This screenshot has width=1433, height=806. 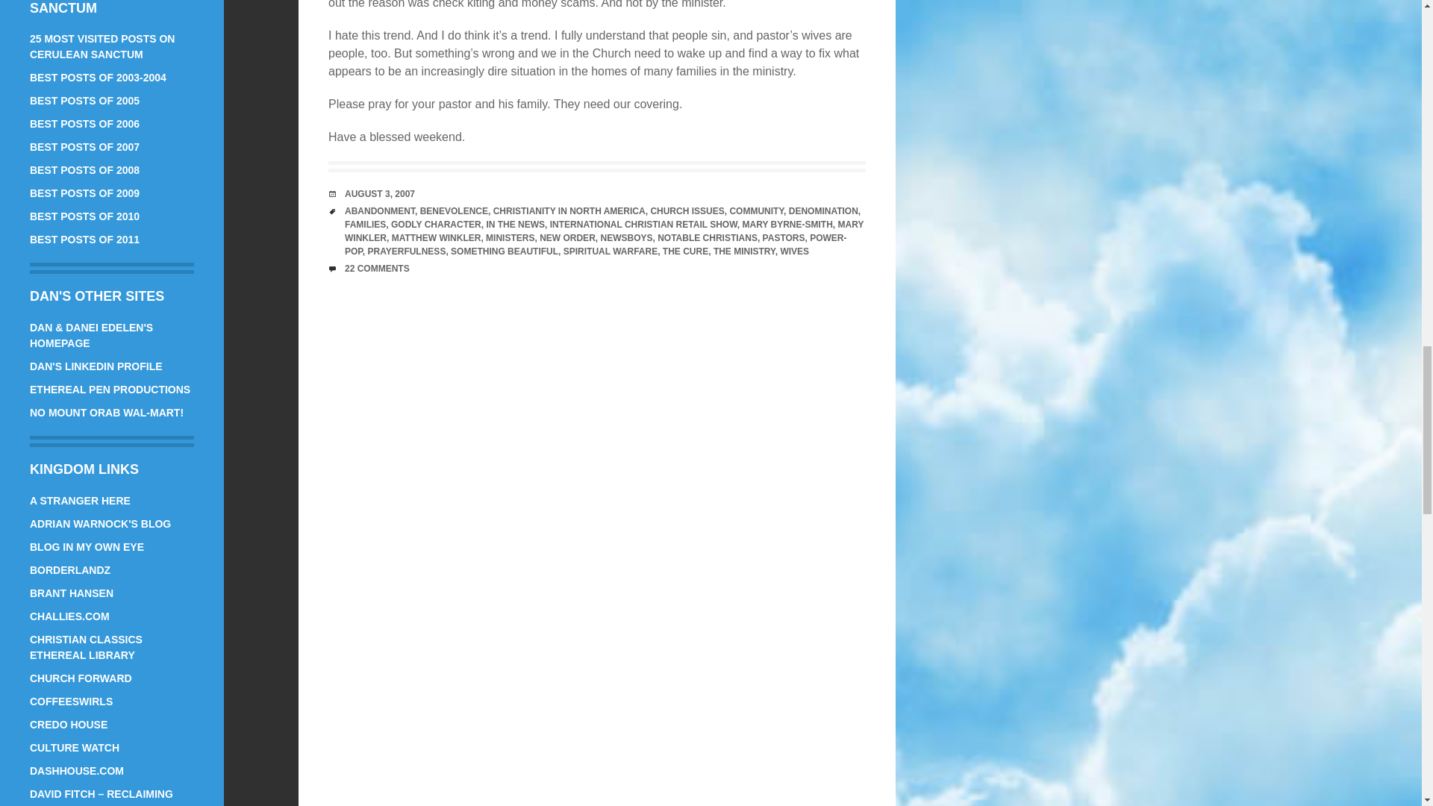 What do you see at coordinates (84, 170) in the screenshot?
I see `BEST POSTS OF 2008` at bounding box center [84, 170].